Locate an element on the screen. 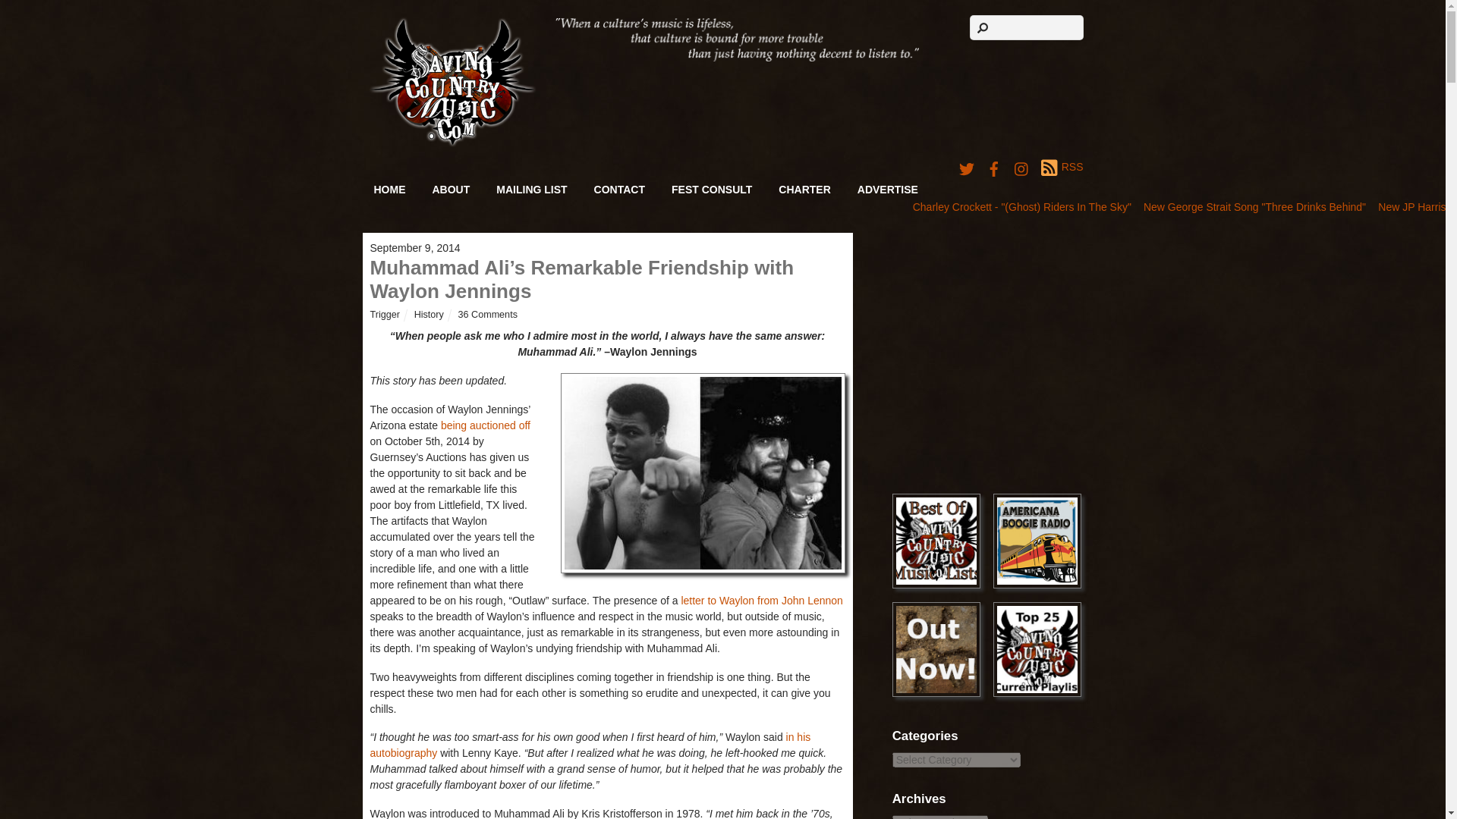  FEST CONSULT is located at coordinates (712, 190).